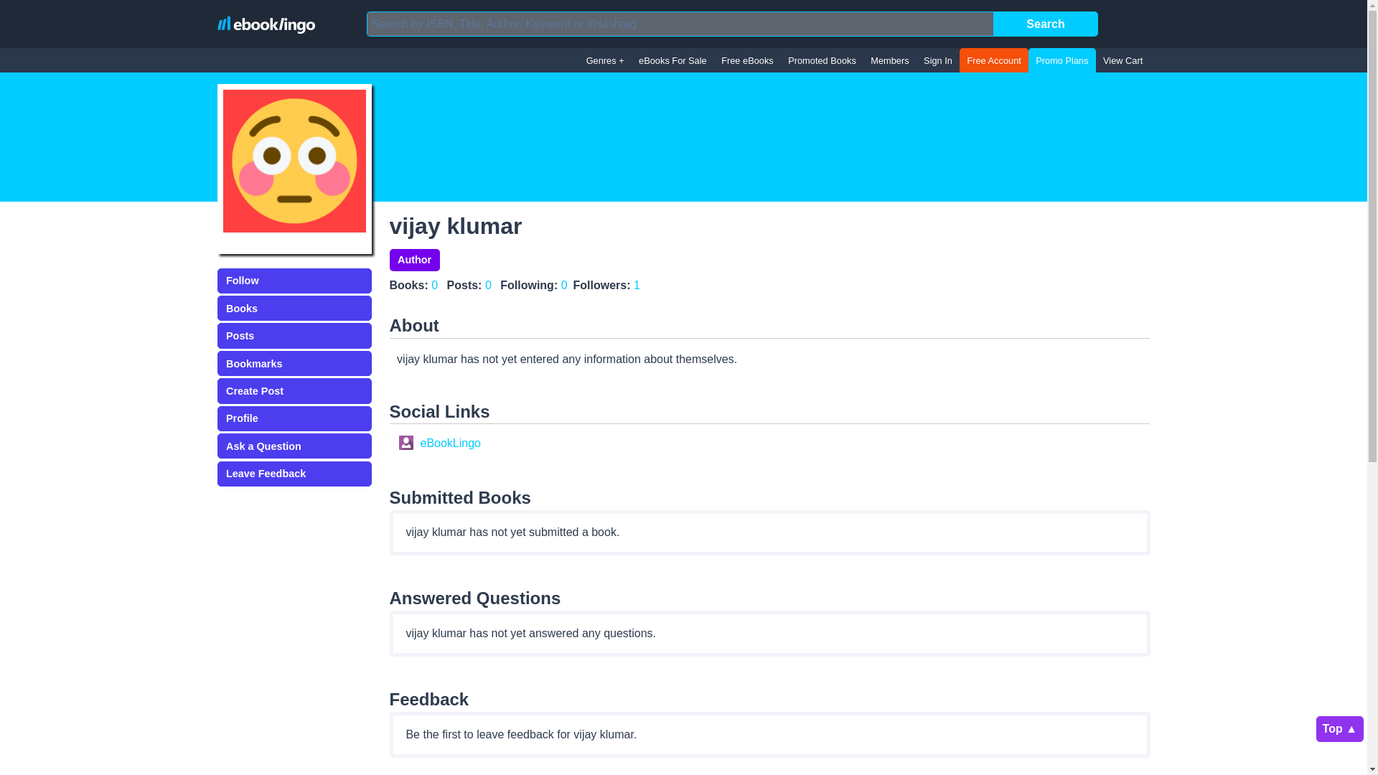 This screenshot has width=1378, height=775. What do you see at coordinates (604, 60) in the screenshot?
I see `Genres` at bounding box center [604, 60].